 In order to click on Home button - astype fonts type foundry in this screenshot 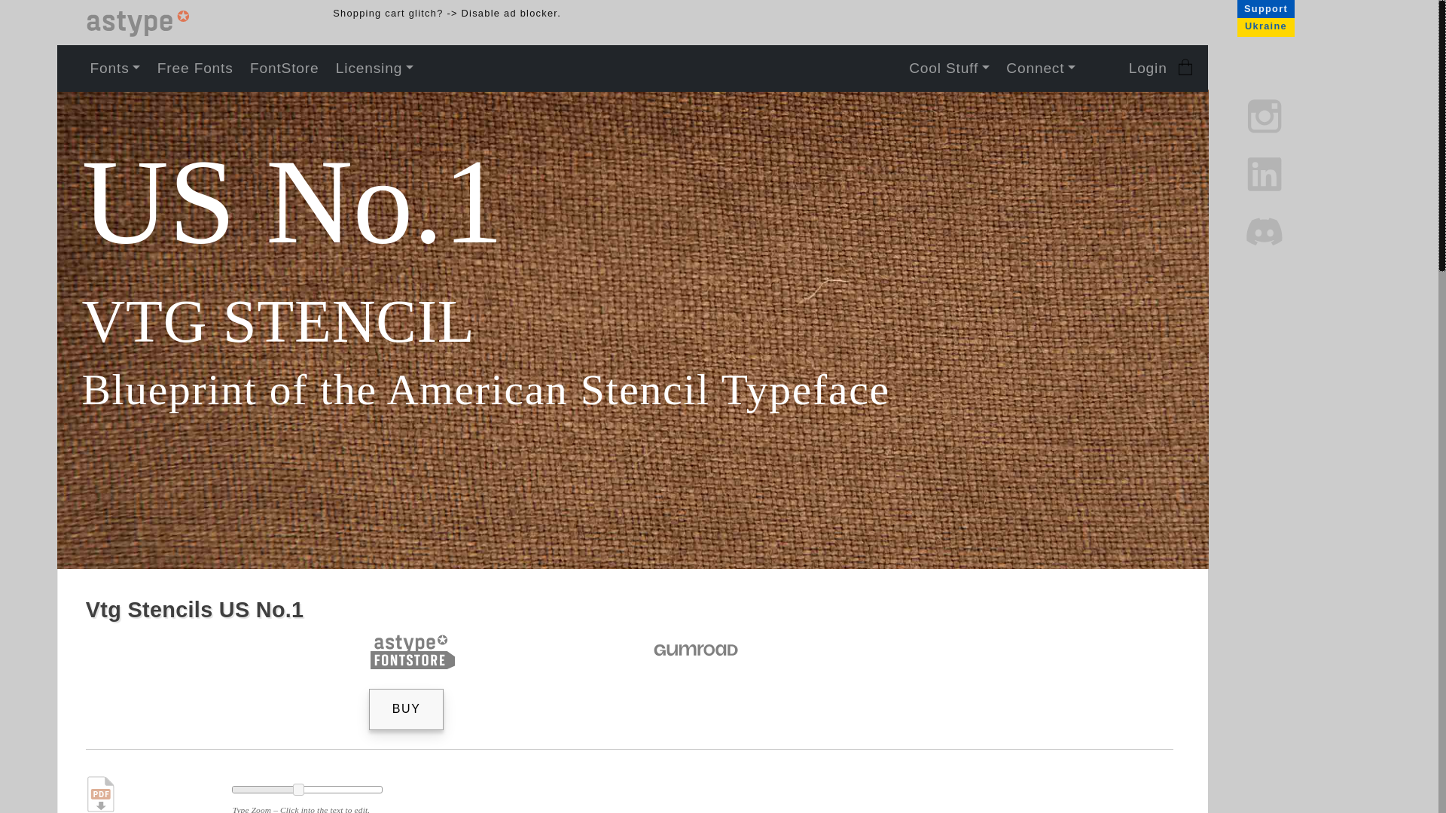, I will do `click(143, 26)`.